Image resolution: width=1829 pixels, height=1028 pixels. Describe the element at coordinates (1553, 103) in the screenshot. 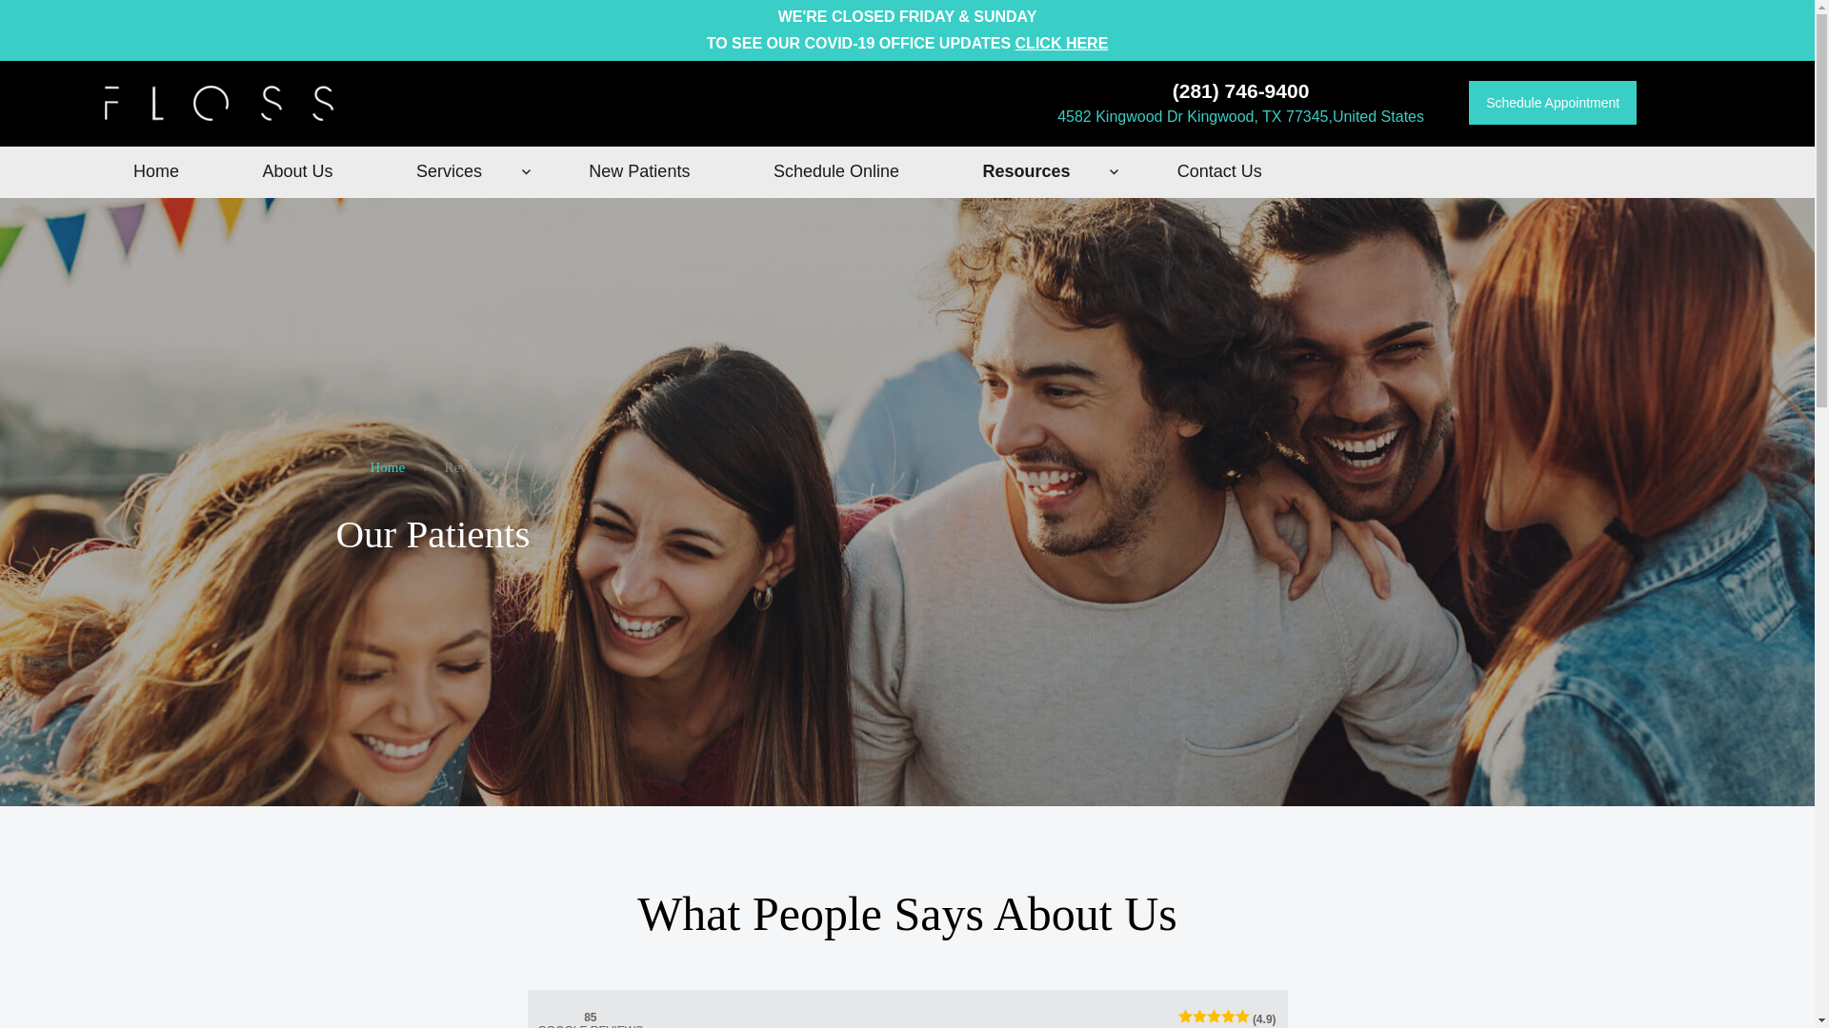

I see `Schedule Appointment` at that location.